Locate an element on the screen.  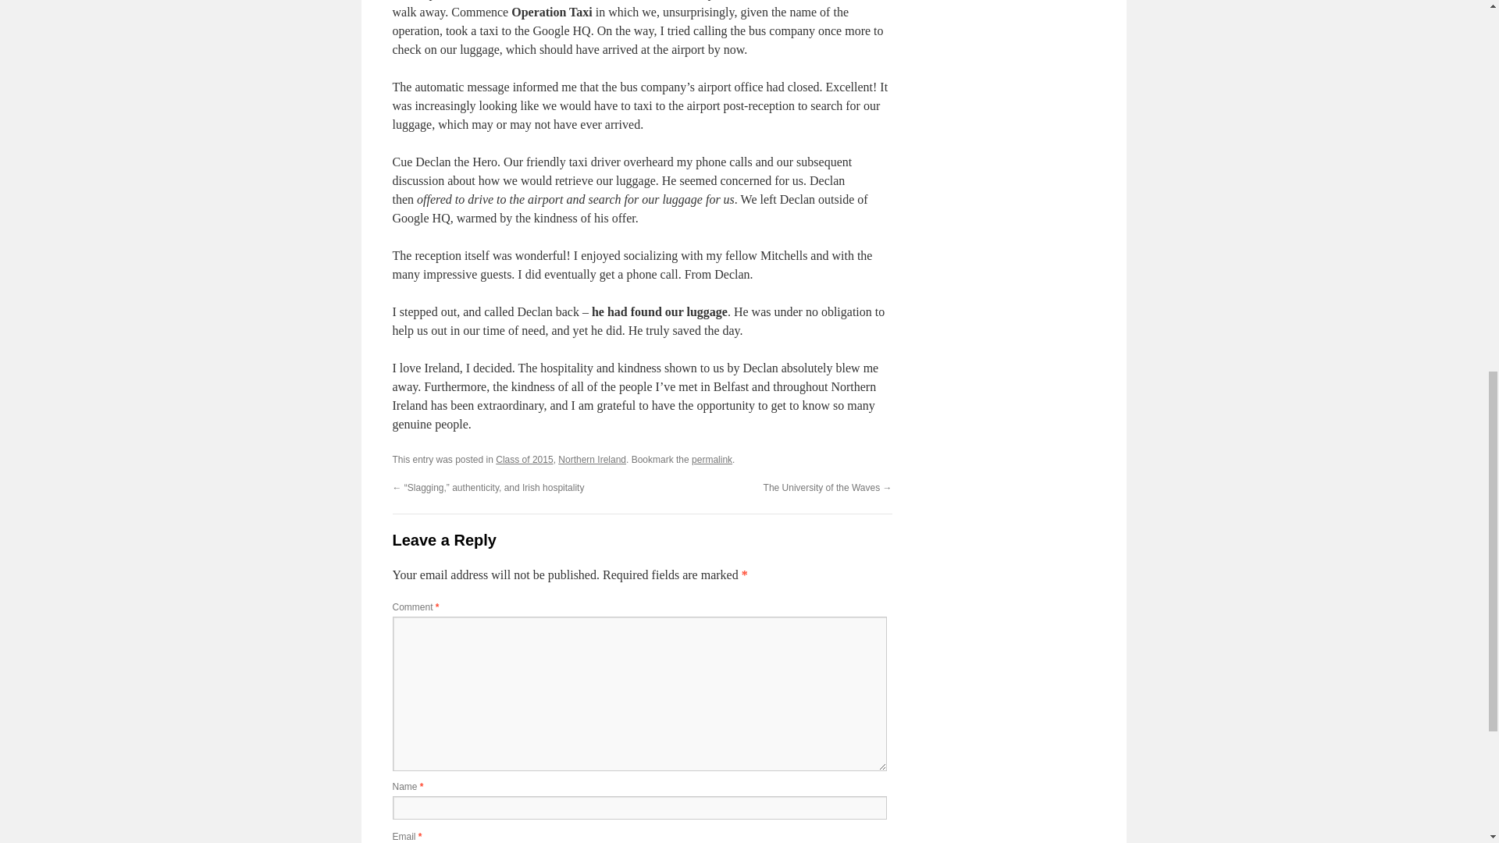
Permalink to The Tale of Declan the Hero is located at coordinates (712, 460).